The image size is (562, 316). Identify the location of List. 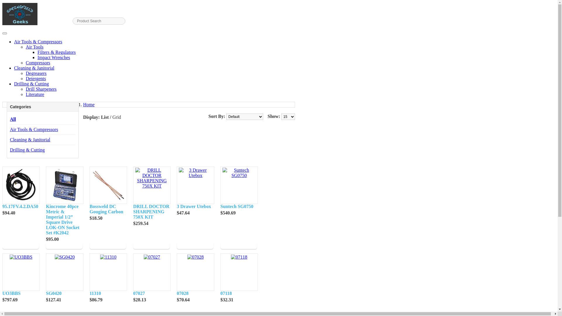
(105, 117).